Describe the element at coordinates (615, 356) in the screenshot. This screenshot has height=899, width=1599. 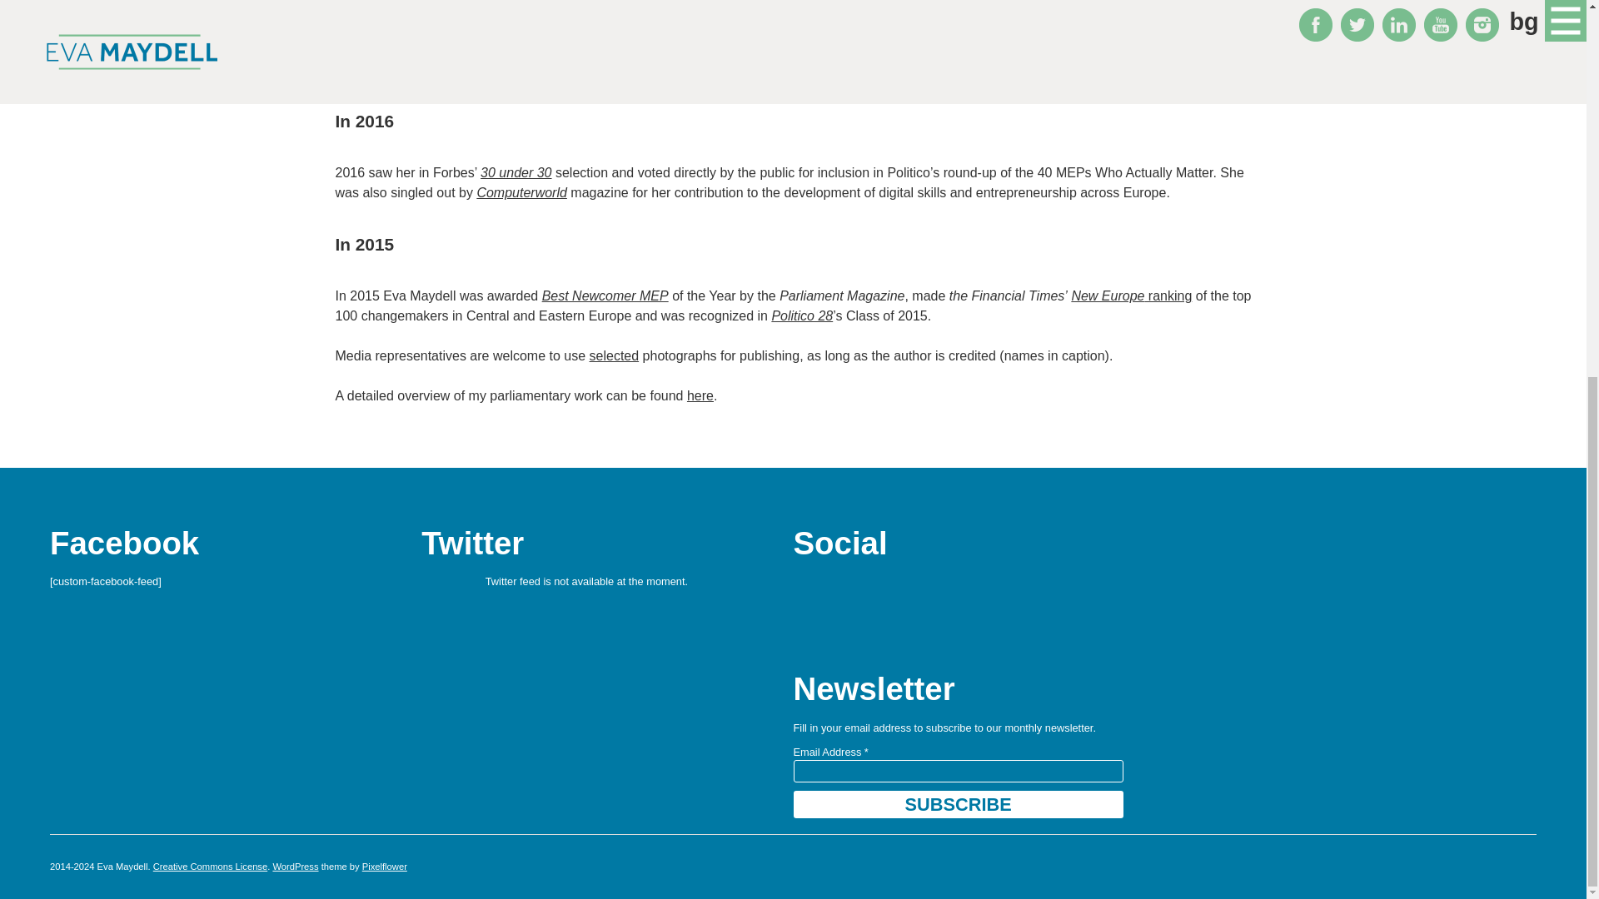
I see `selected` at that location.